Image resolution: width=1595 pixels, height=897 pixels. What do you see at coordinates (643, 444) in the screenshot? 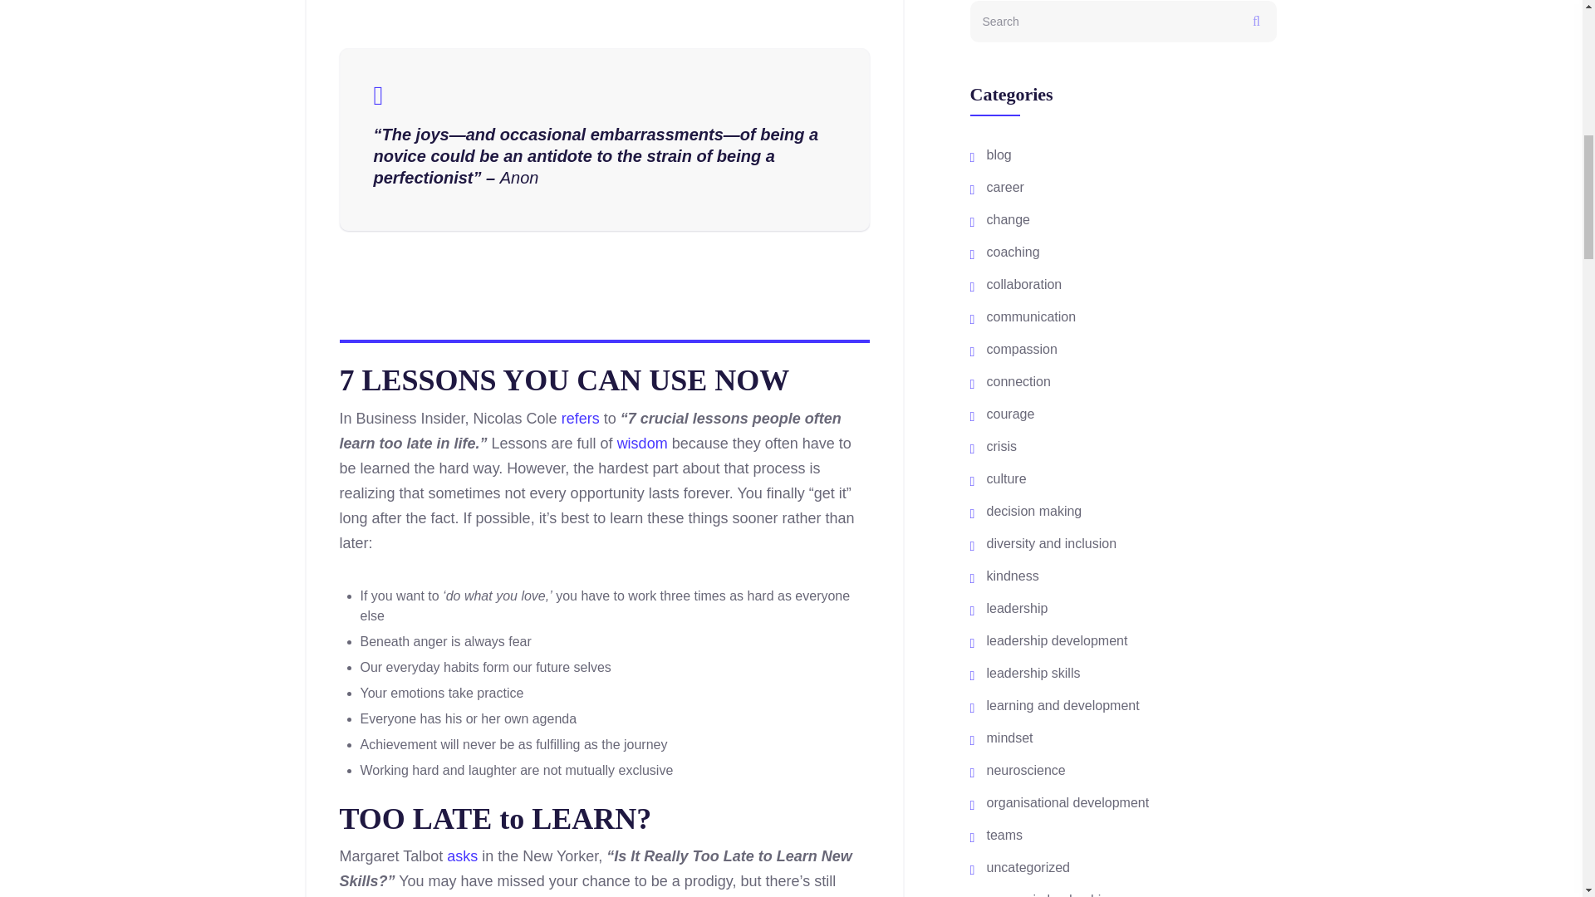
I see `wisdom` at bounding box center [643, 444].